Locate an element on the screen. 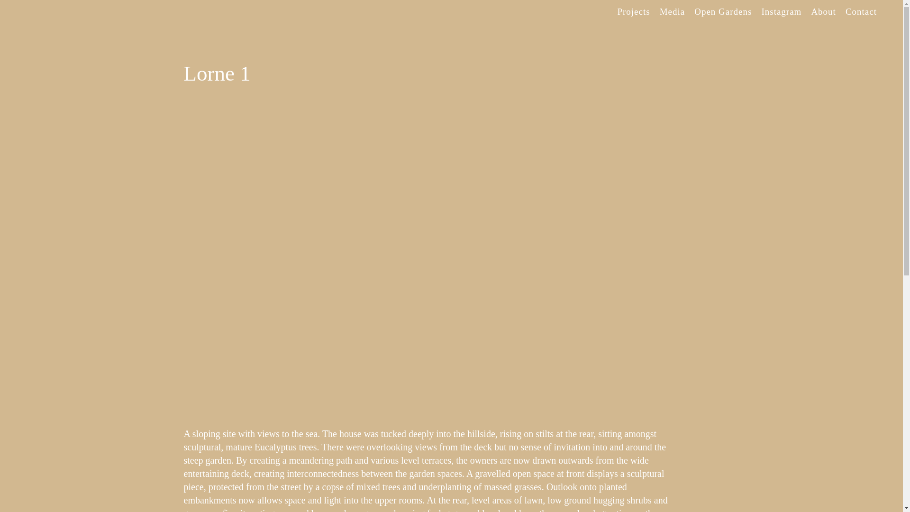 This screenshot has width=910, height=512. About is located at coordinates (824, 12).